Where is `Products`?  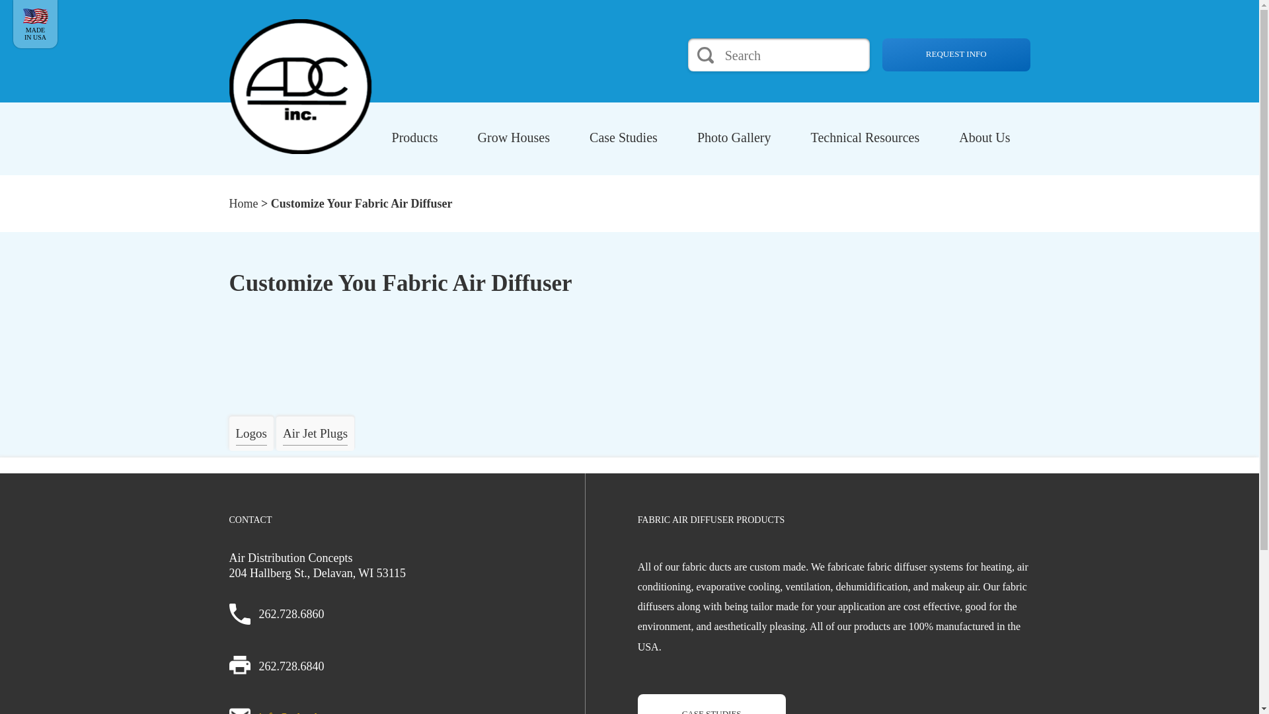 Products is located at coordinates (414, 143).